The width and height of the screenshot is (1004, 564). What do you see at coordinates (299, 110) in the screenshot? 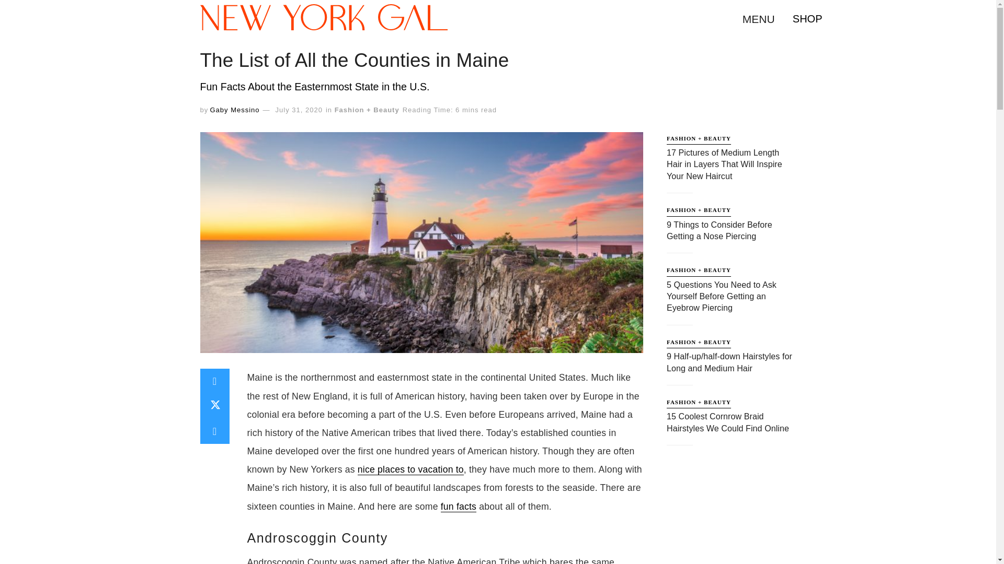
I see `July 31, 2020` at bounding box center [299, 110].